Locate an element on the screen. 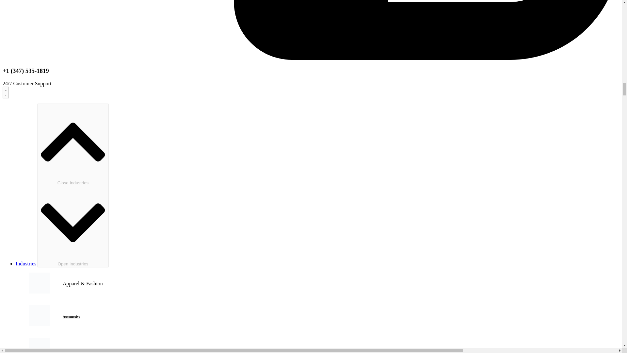 Image resolution: width=627 pixels, height=353 pixels. Industries is located at coordinates (27, 263).